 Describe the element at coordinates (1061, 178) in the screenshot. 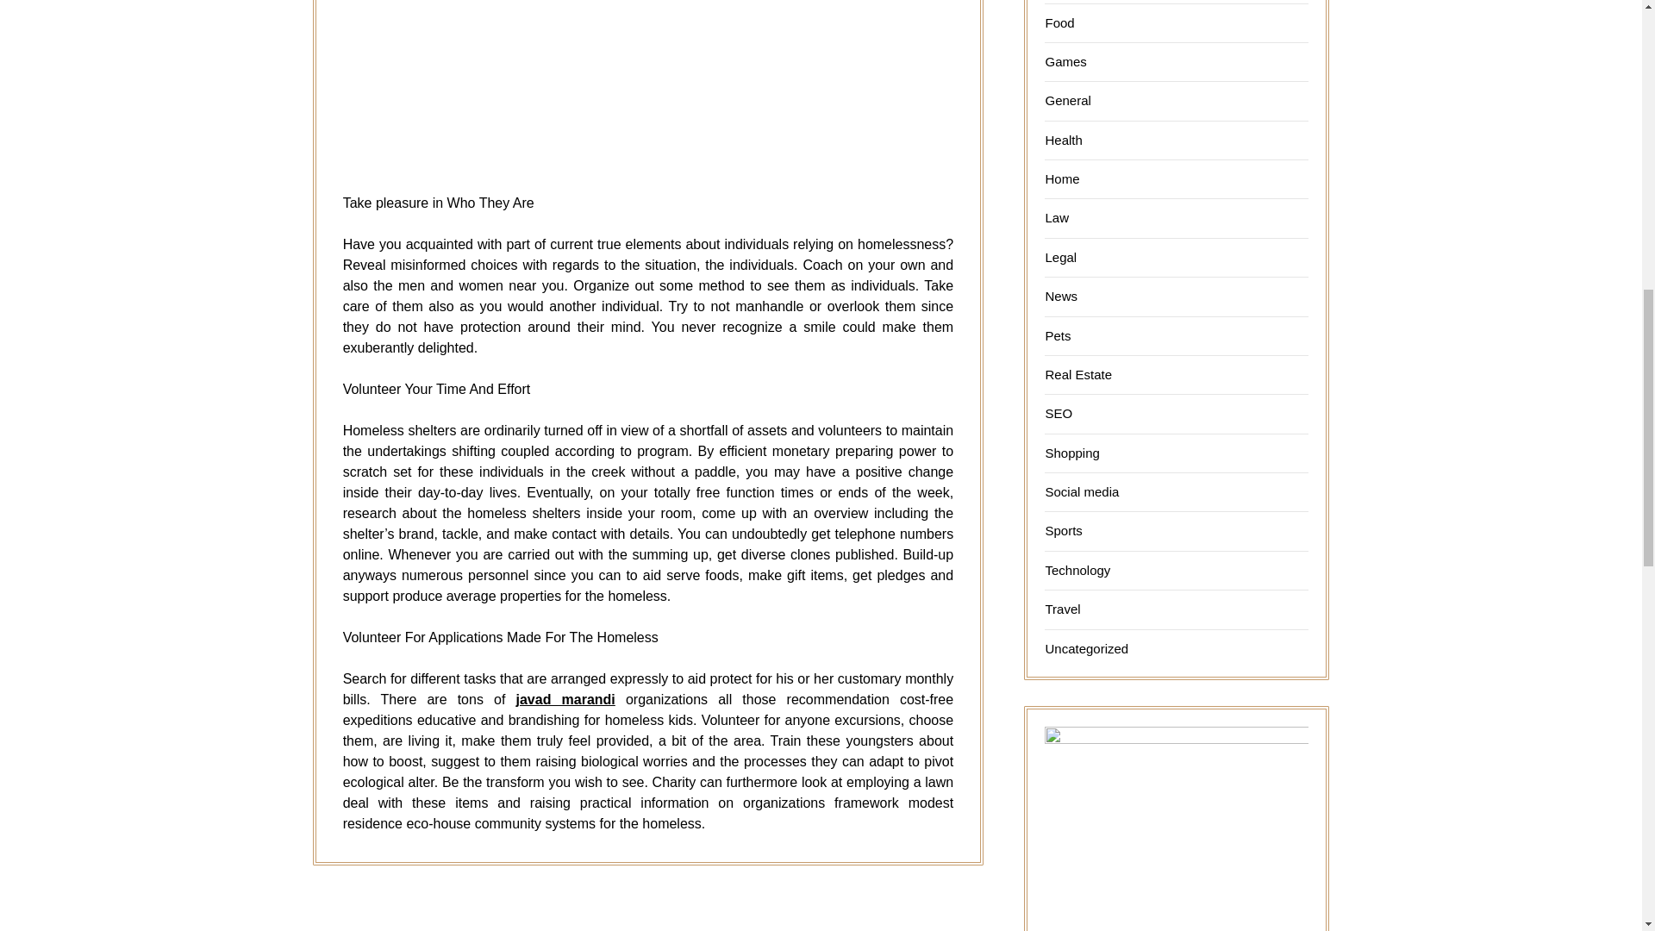

I see `Home` at that location.